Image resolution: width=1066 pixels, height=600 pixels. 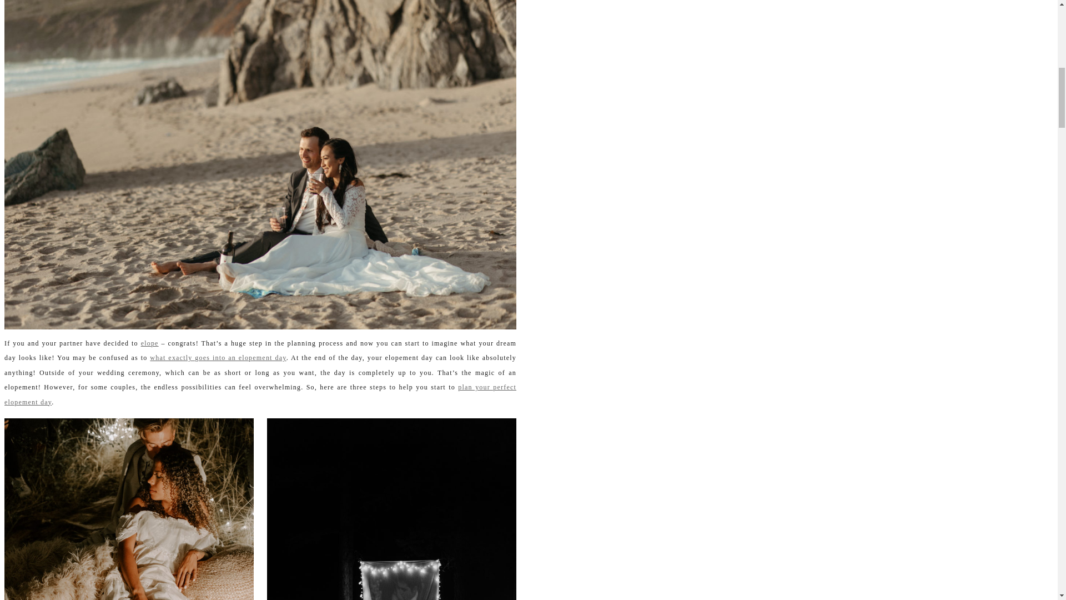 I want to click on elope, so click(x=150, y=343).